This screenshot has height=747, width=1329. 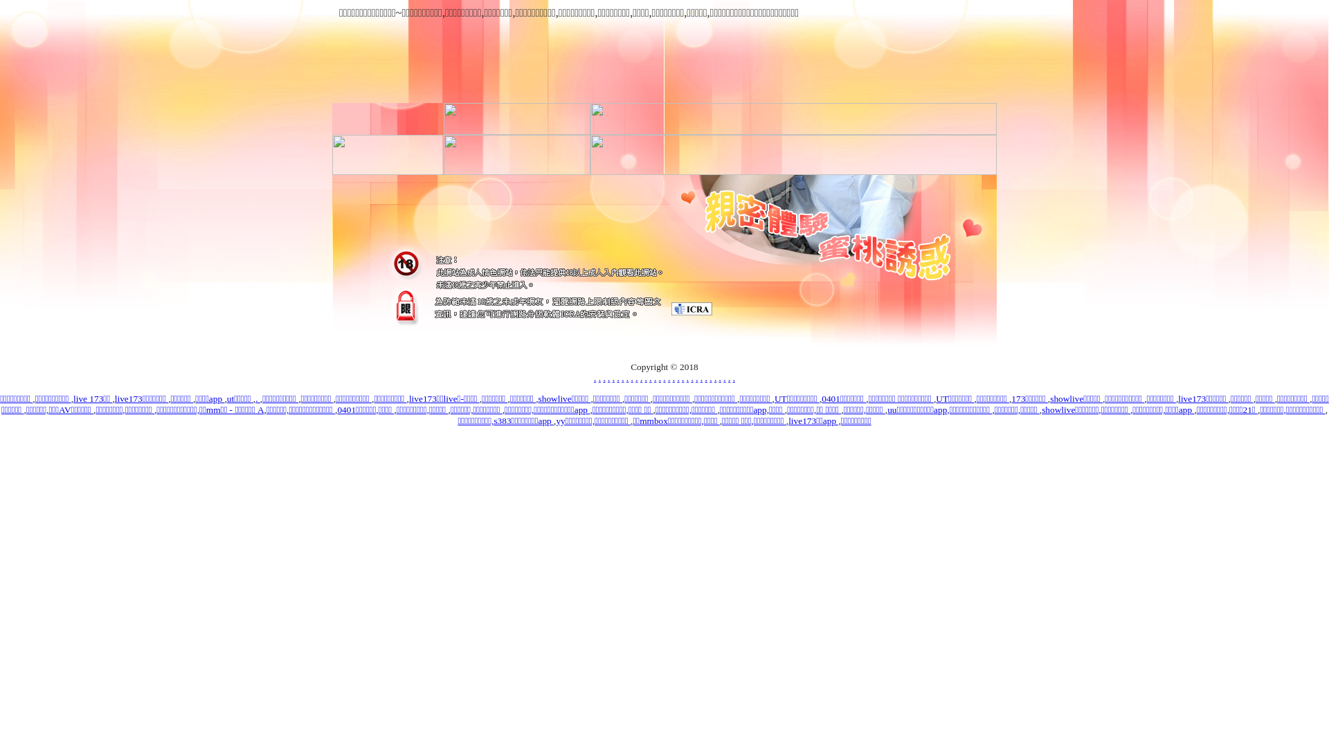 I want to click on ., so click(x=710, y=378).